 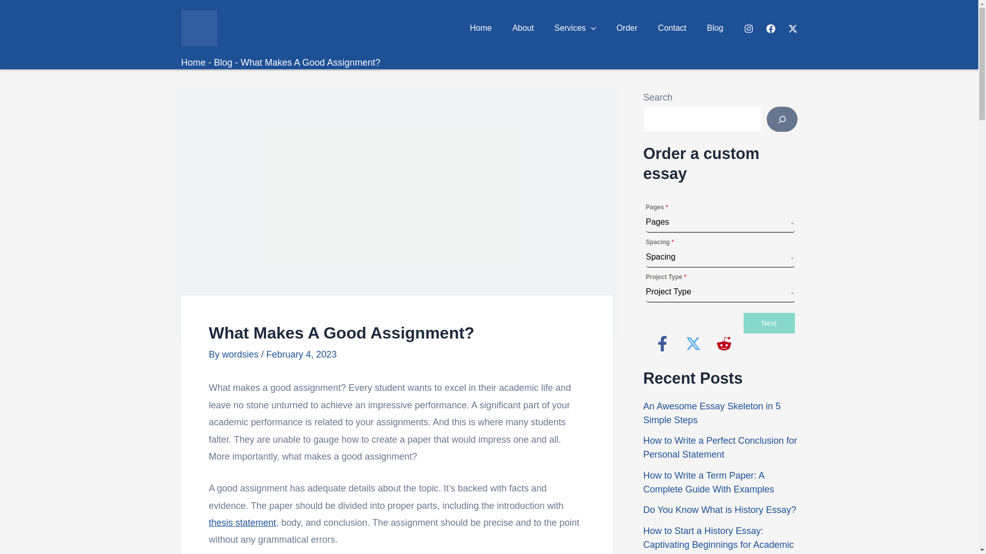 I want to click on Contact, so click(x=672, y=28).